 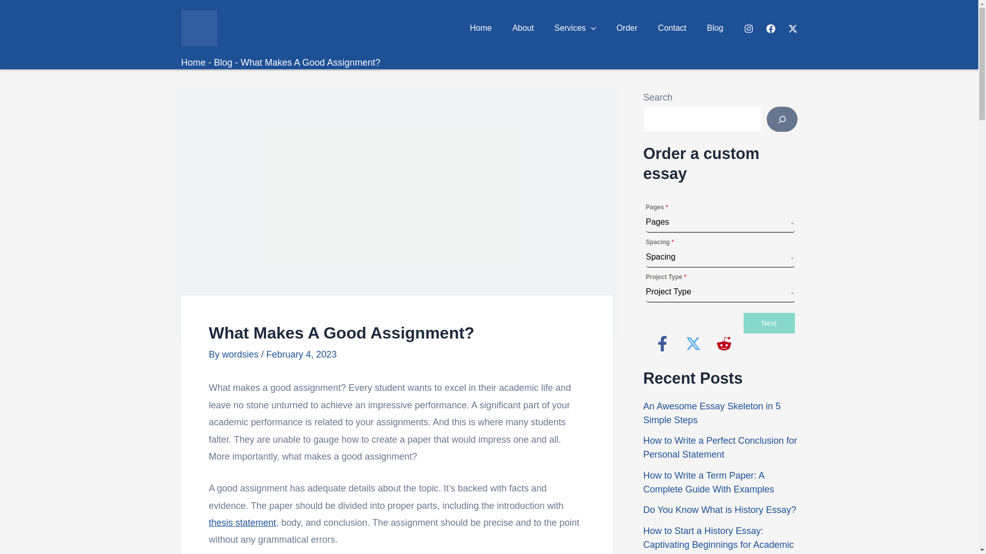 I want to click on Contact, so click(x=672, y=28).